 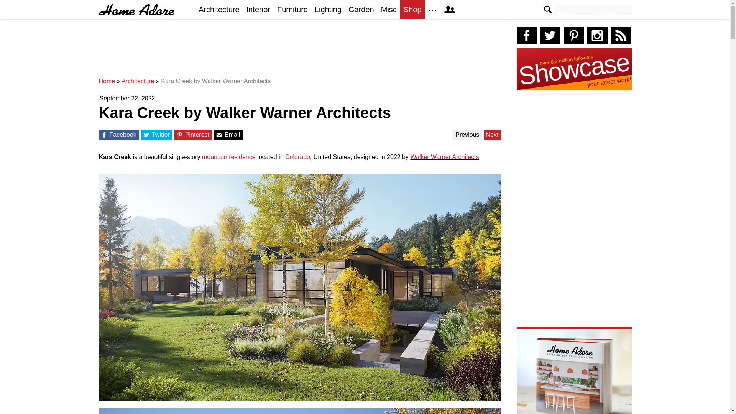 I want to click on Lighting, so click(x=328, y=9).